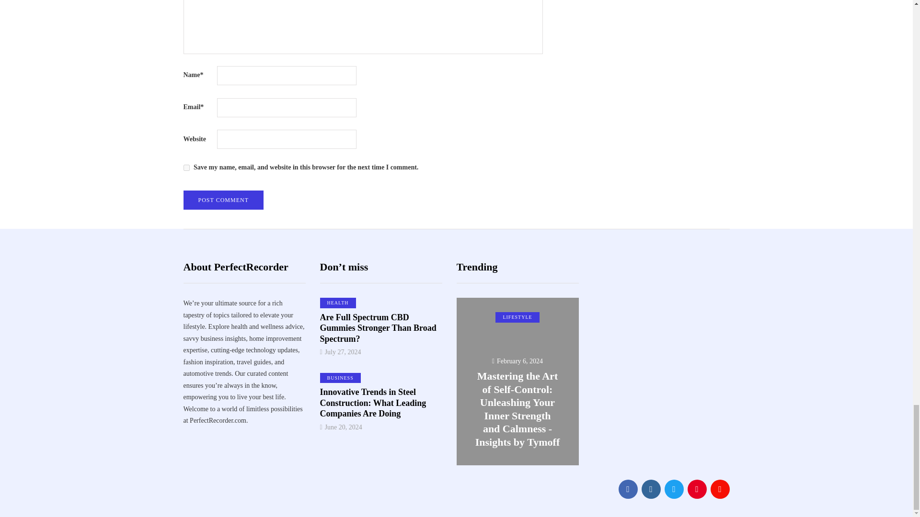 The image size is (920, 517). What do you see at coordinates (223, 200) in the screenshot?
I see `Post comment` at bounding box center [223, 200].